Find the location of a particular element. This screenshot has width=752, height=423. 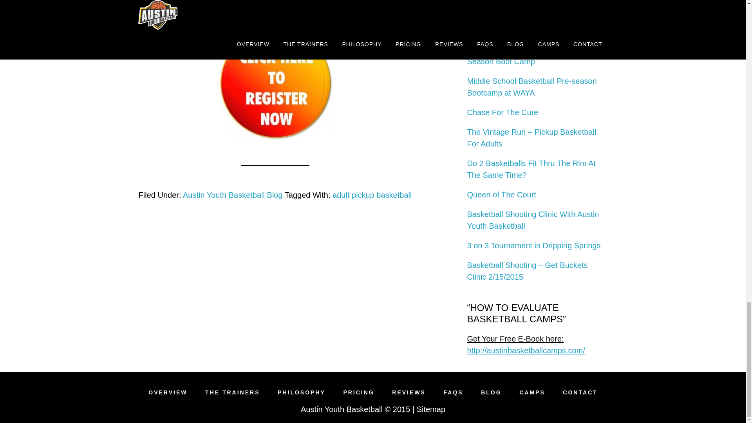

Basketball Training Reviews is located at coordinates (409, 392).